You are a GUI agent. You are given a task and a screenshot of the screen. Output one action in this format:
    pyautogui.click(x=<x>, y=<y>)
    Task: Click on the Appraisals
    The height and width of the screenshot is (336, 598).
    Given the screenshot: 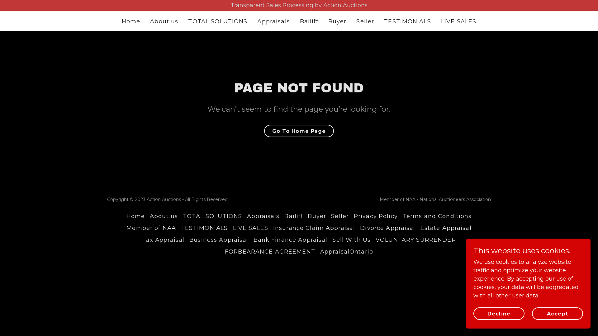 What is the action you would take?
    pyautogui.click(x=273, y=22)
    